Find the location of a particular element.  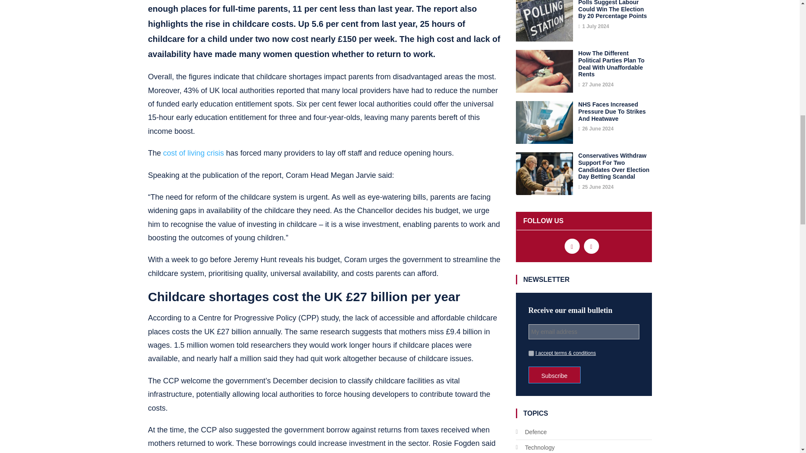

cost of living crisis is located at coordinates (194, 153).